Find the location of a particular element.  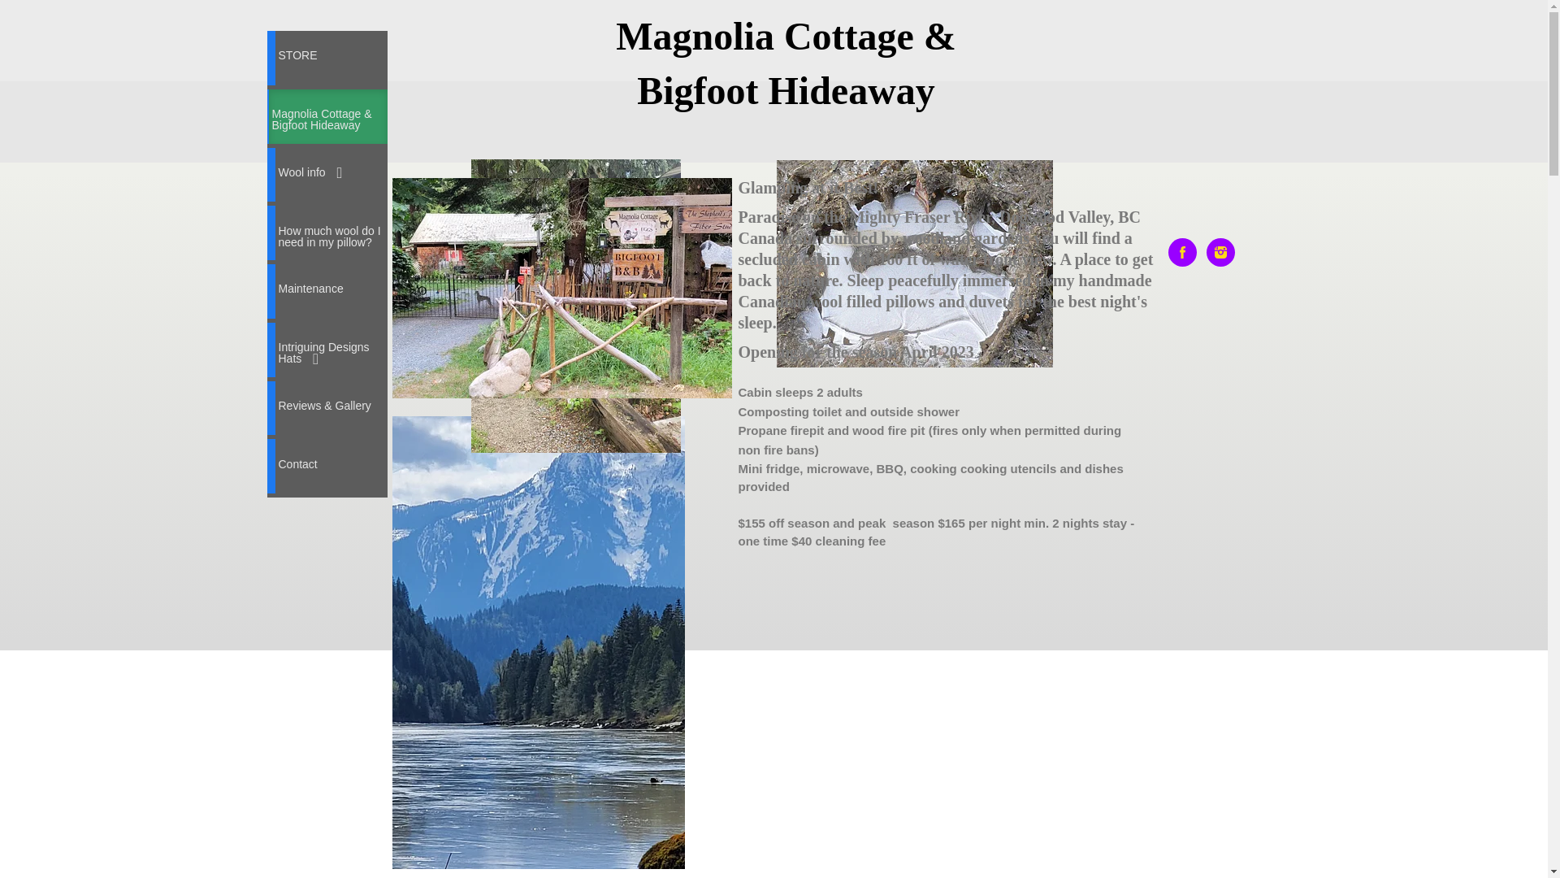

Wool info is located at coordinates (330, 176).